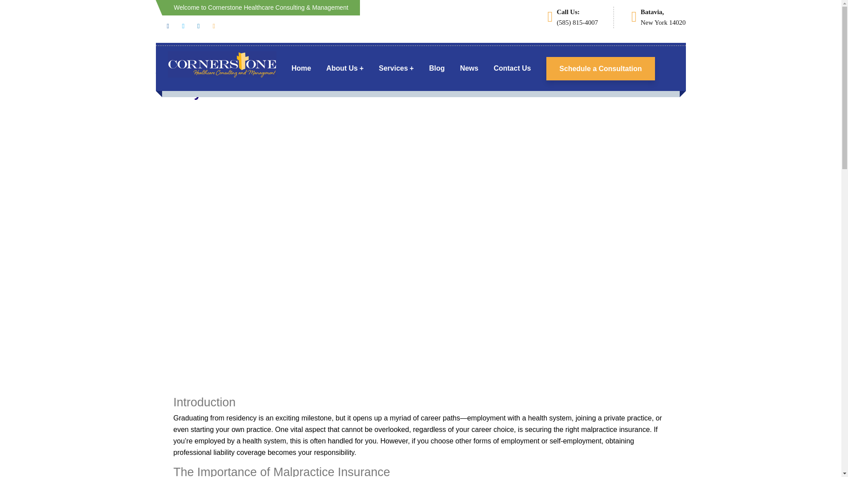  What do you see at coordinates (318, 398) in the screenshot?
I see `Email Subscription` at bounding box center [318, 398].